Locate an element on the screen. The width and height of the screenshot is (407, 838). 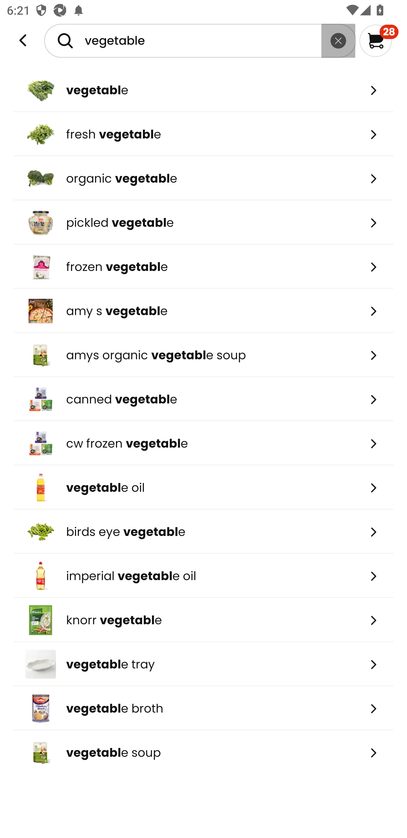
imperial vegetable oil is located at coordinates (203, 576).